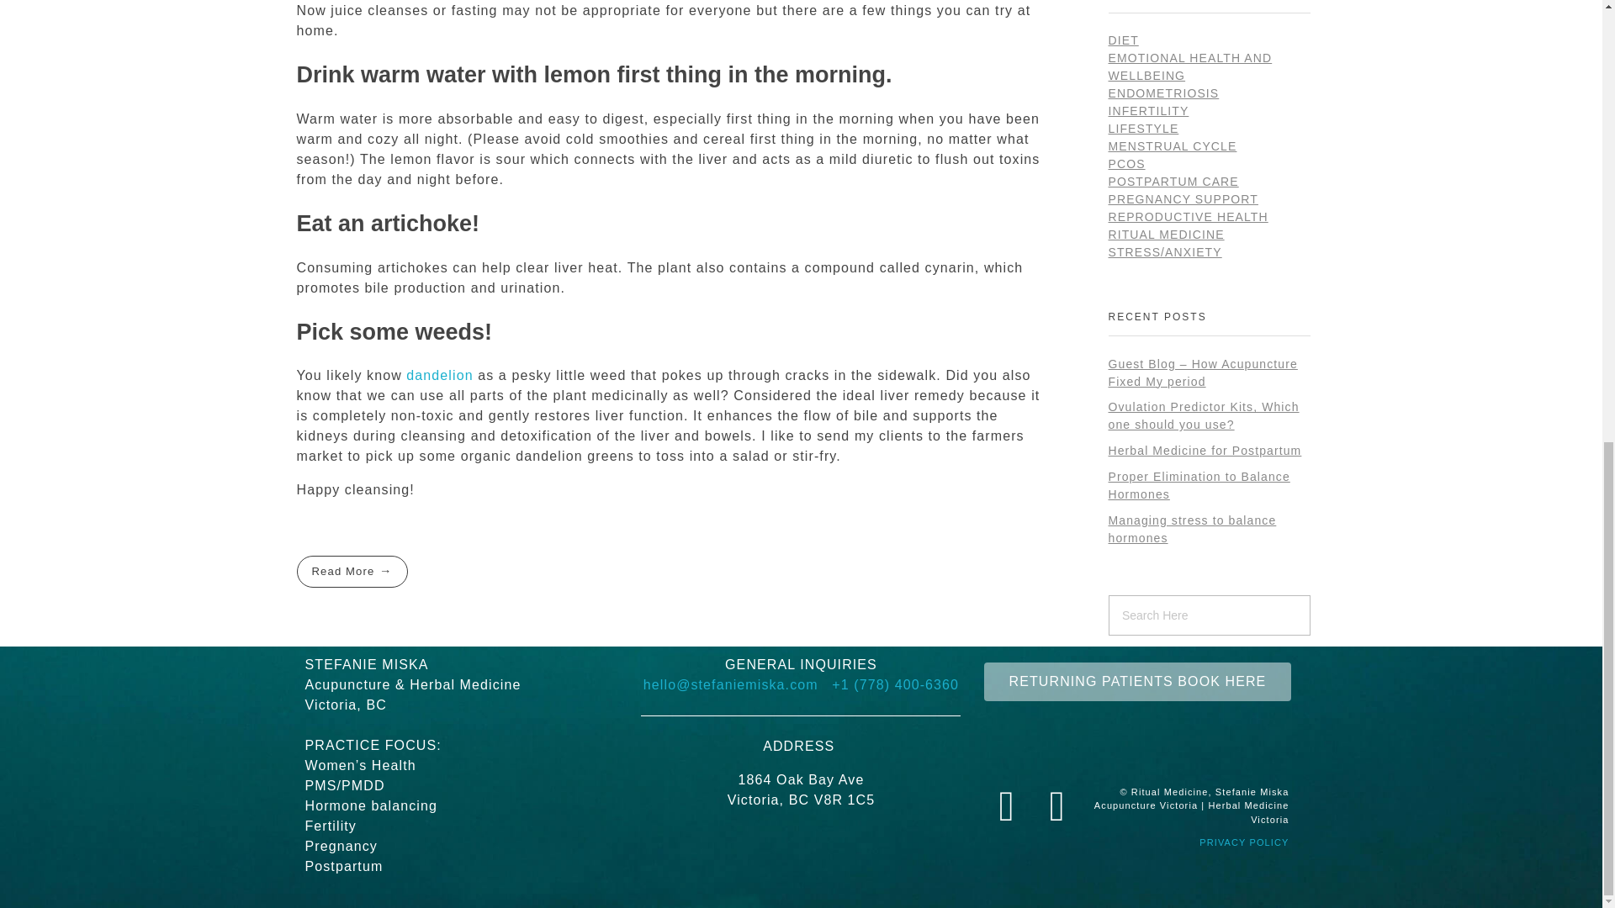 The image size is (1615, 908). Describe the element at coordinates (1189, 66) in the screenshot. I see `EMOTIONAL HEALTH AND WELLBEING` at that location.